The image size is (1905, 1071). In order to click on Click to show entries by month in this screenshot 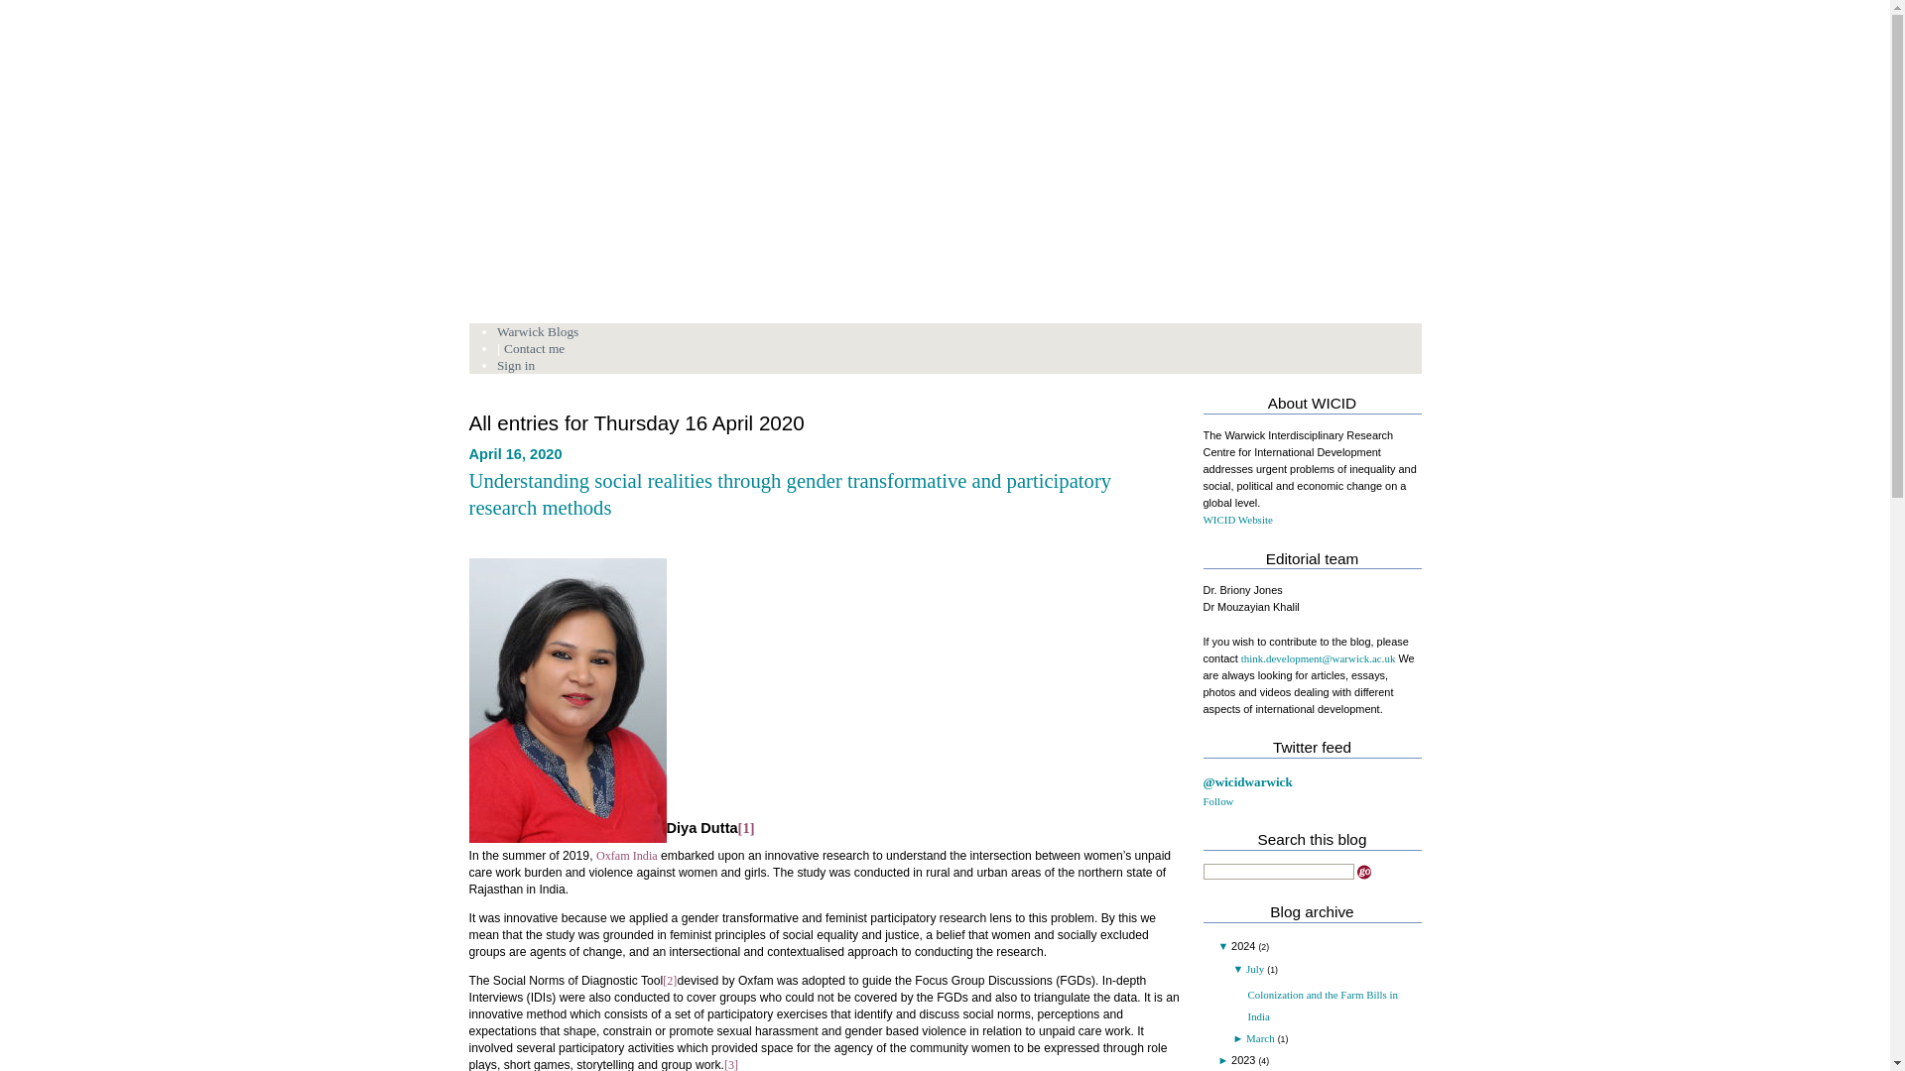, I will do `click(1225, 946)`.